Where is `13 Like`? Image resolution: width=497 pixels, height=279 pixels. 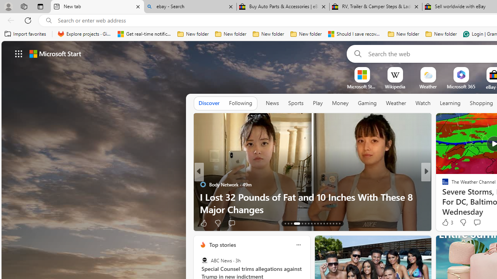 13 Like is located at coordinates (446, 222).